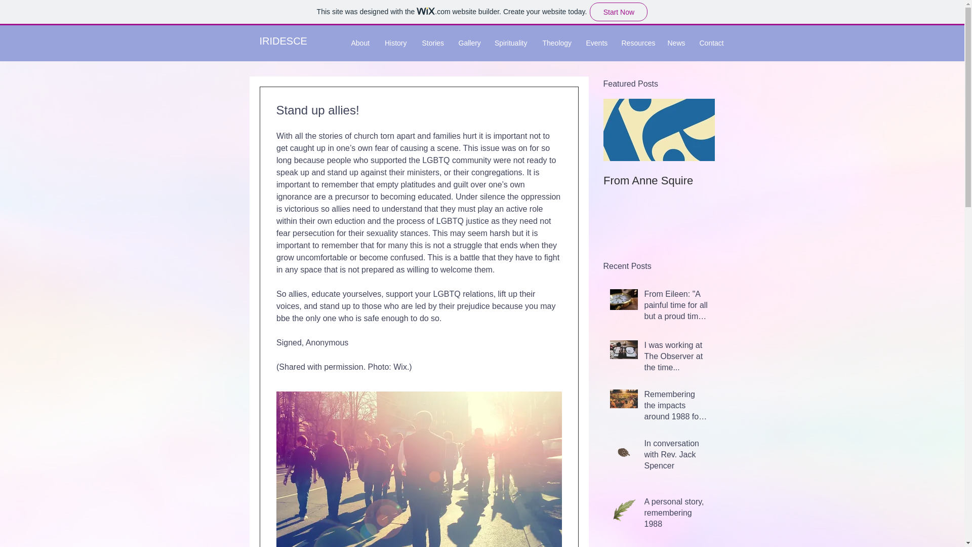  I want to click on Resources, so click(636, 43).